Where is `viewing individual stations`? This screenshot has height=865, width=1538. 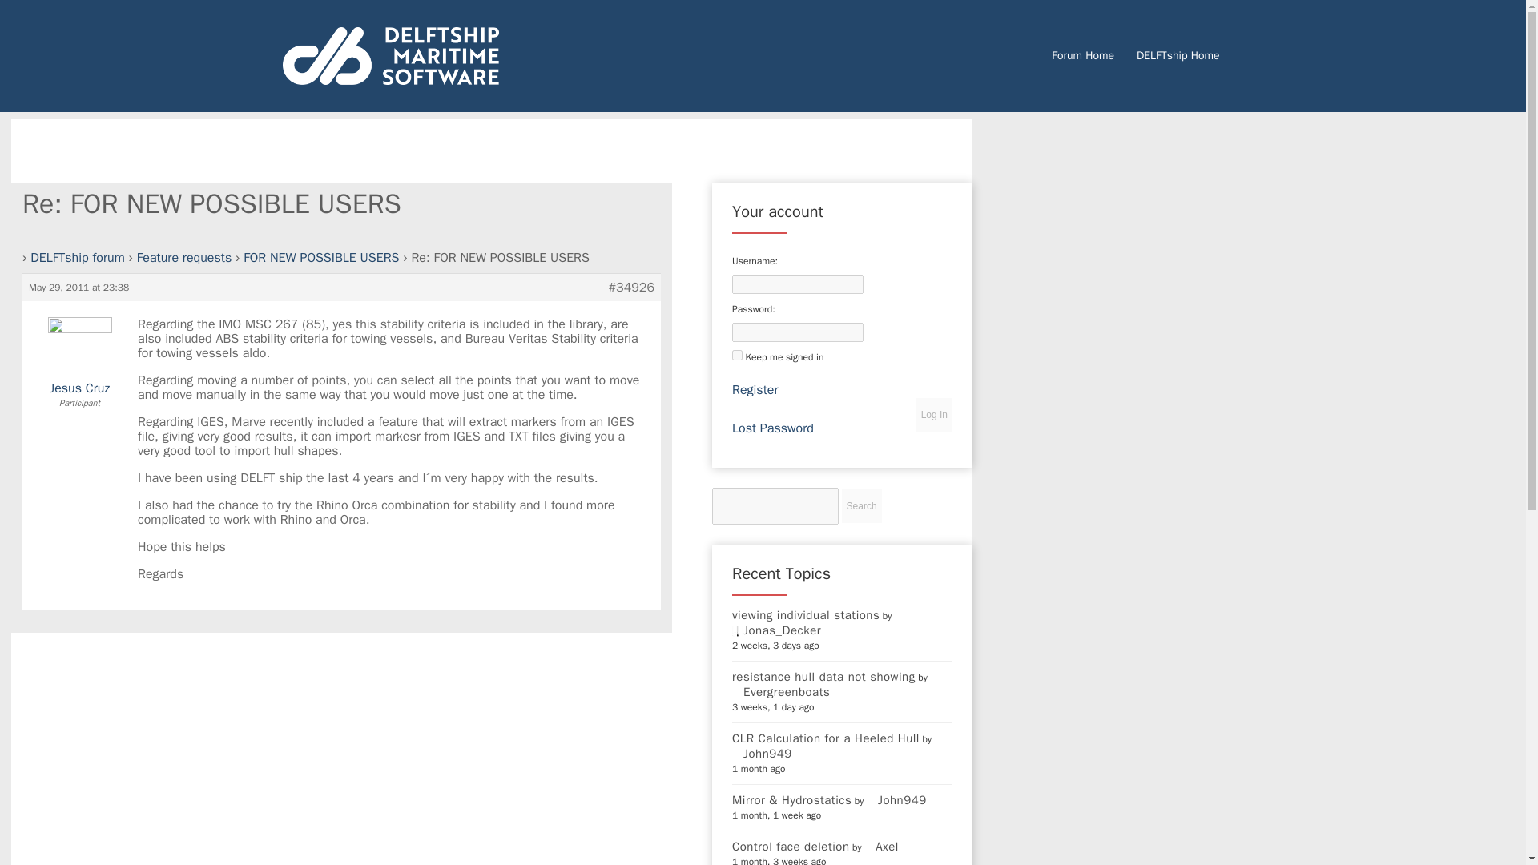
viewing individual stations is located at coordinates (806, 615).